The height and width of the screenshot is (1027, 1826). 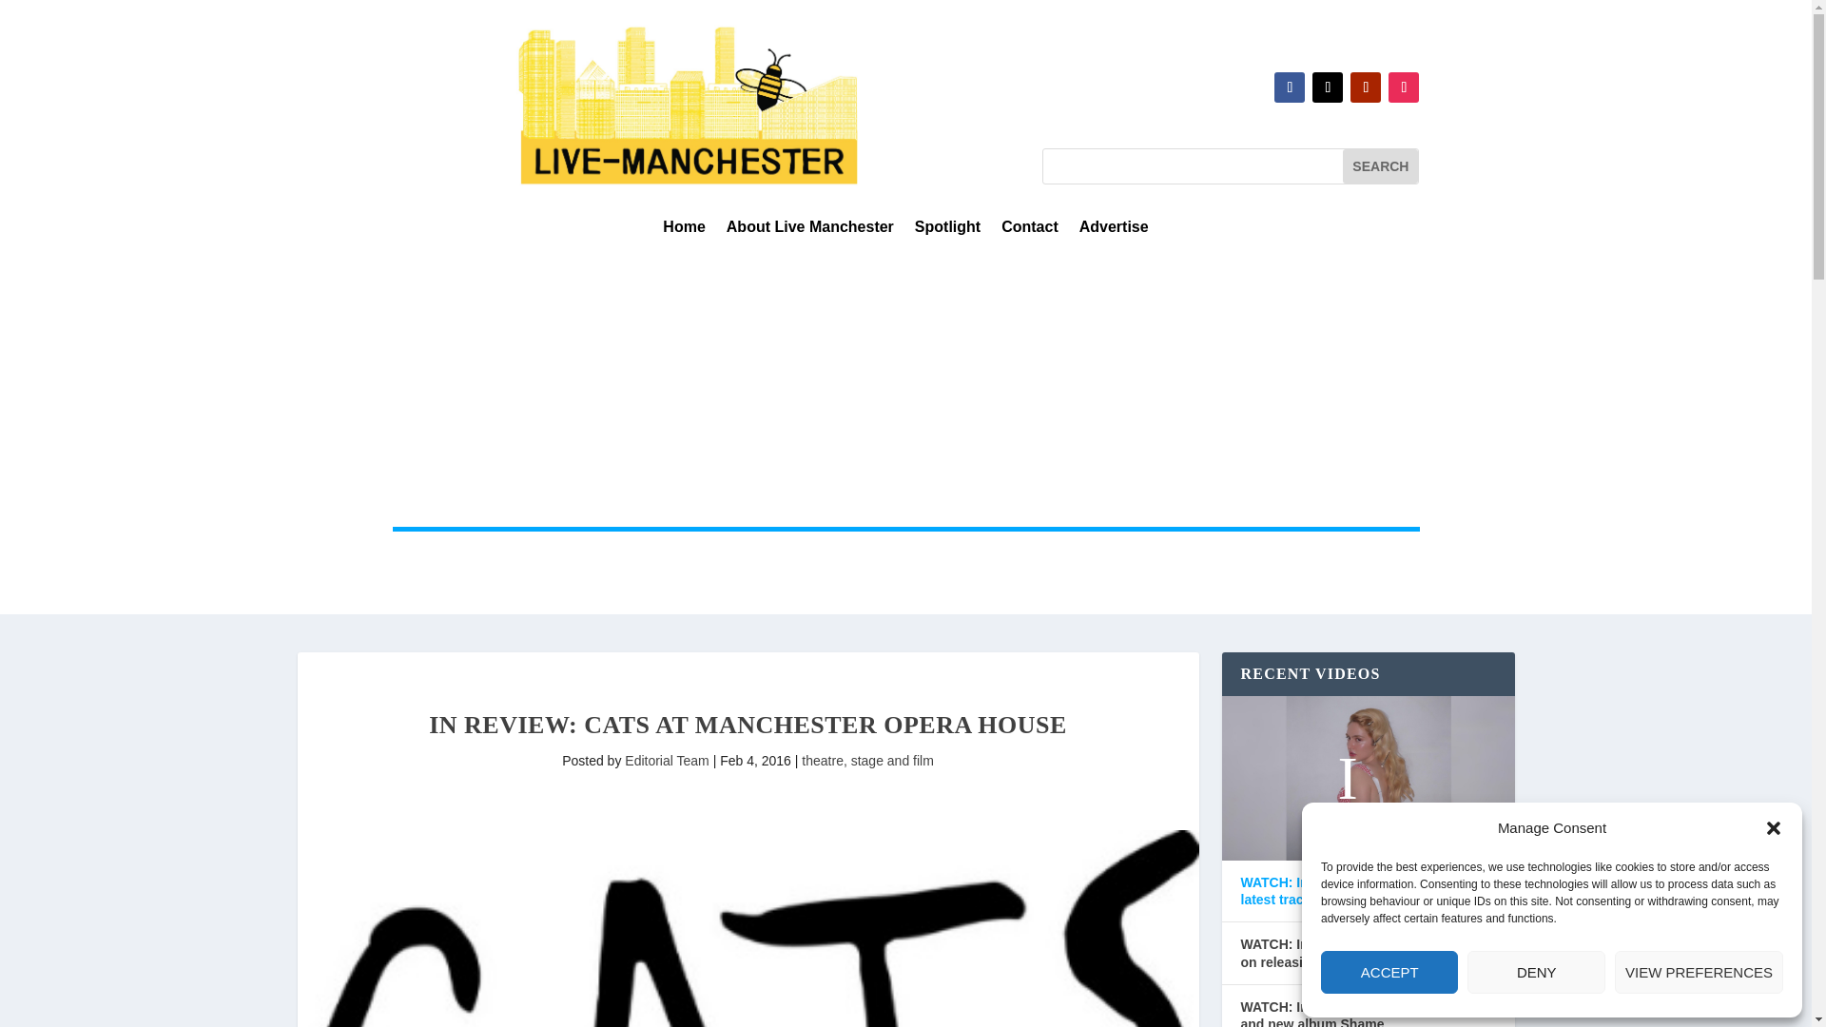 I want to click on Follow on X, so click(x=1328, y=87).